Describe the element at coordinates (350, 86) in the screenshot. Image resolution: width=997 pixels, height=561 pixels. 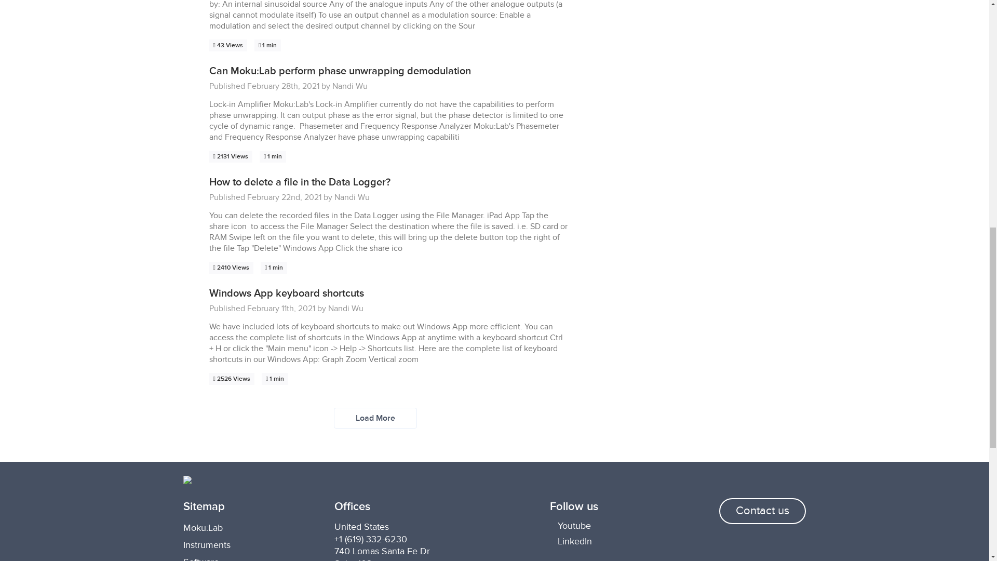
I see `Nandi Wu` at that location.